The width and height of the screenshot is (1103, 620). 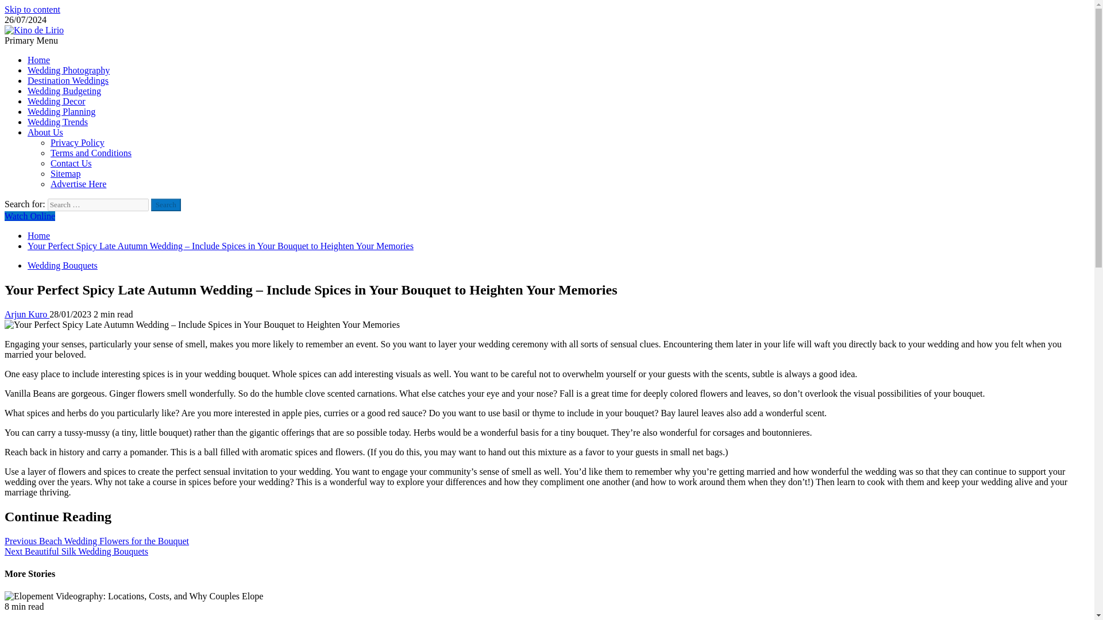 What do you see at coordinates (38, 235) in the screenshot?
I see `Home` at bounding box center [38, 235].